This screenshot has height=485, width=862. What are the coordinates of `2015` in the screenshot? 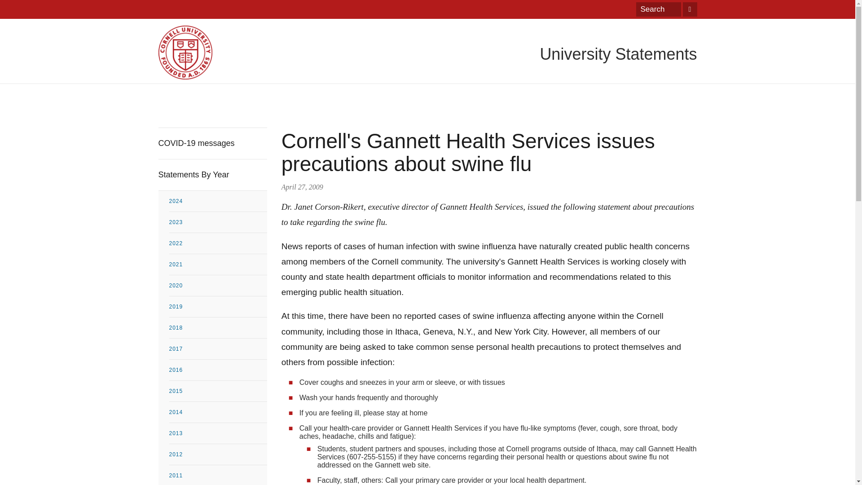 It's located at (217, 391).